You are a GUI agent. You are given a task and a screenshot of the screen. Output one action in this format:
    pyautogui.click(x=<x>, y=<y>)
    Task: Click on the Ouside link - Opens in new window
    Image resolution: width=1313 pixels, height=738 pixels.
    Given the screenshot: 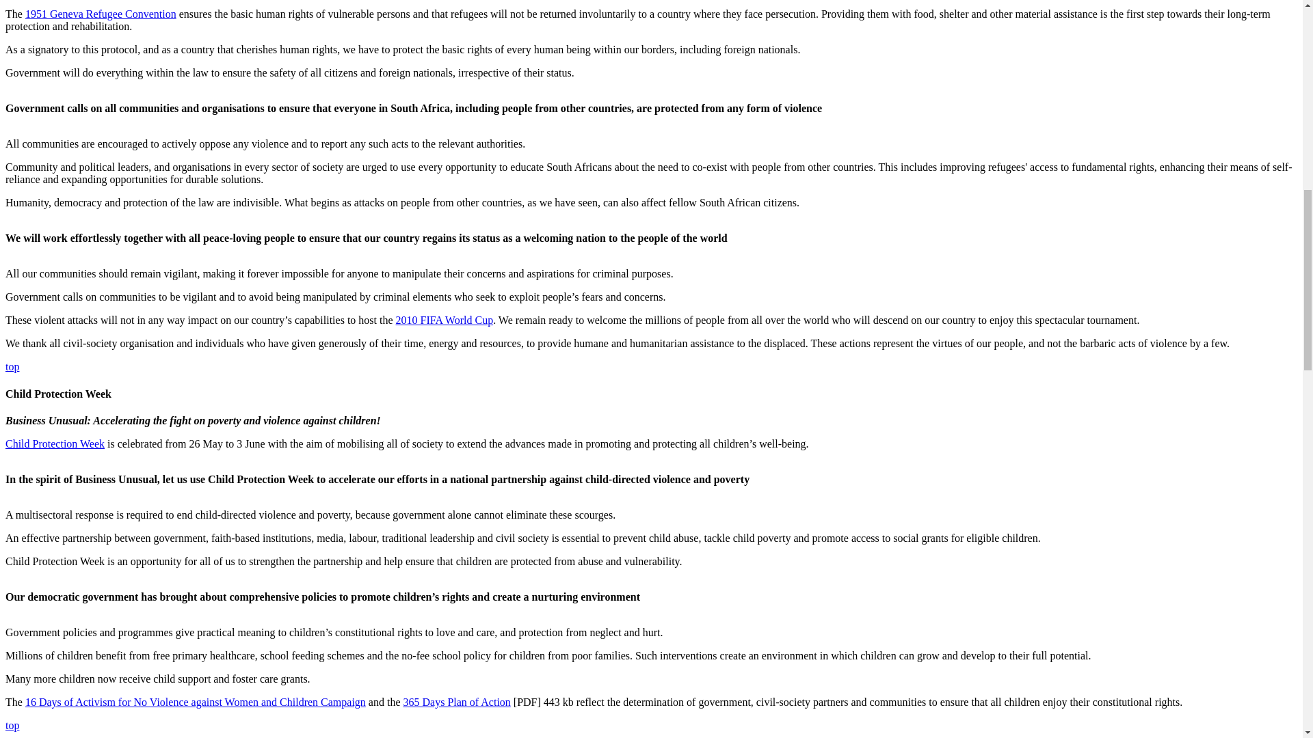 What is the action you would take?
    pyautogui.click(x=457, y=702)
    